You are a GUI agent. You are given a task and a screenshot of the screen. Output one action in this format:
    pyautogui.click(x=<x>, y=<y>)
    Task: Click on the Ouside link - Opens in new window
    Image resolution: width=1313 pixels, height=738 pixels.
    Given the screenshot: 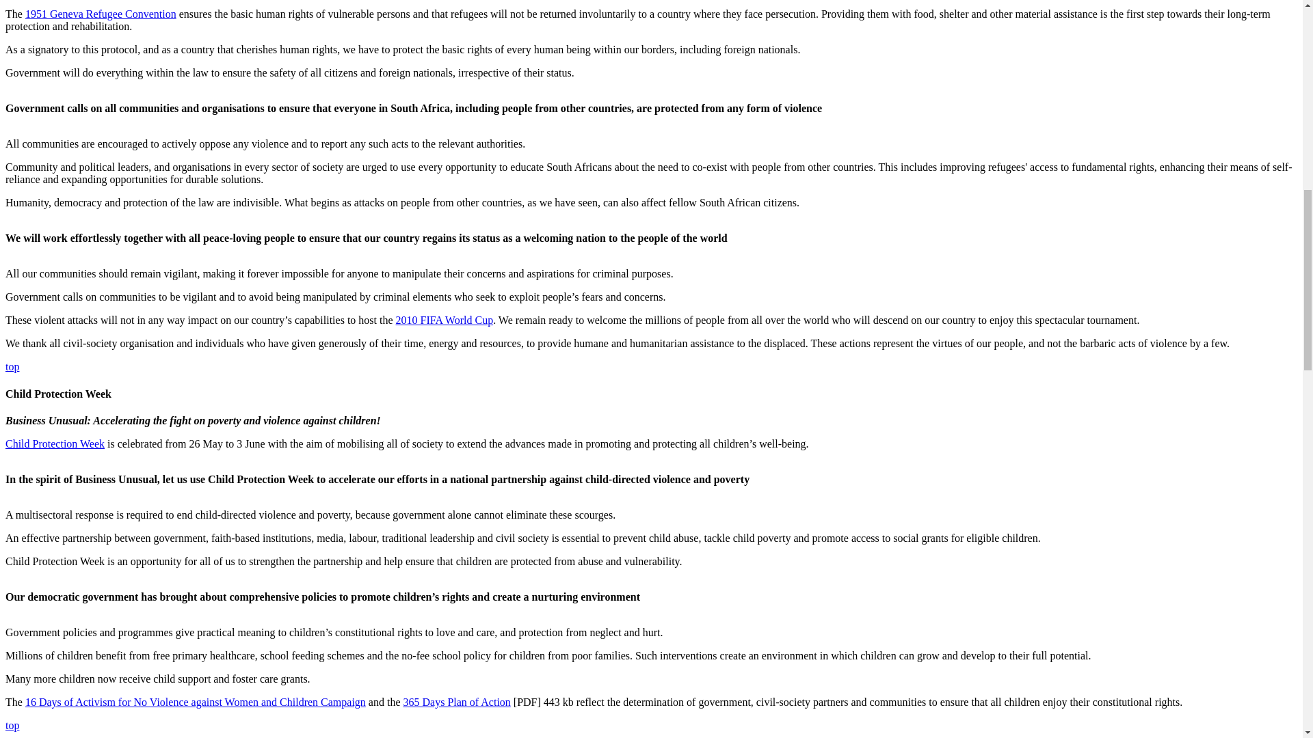 What is the action you would take?
    pyautogui.click(x=457, y=702)
    